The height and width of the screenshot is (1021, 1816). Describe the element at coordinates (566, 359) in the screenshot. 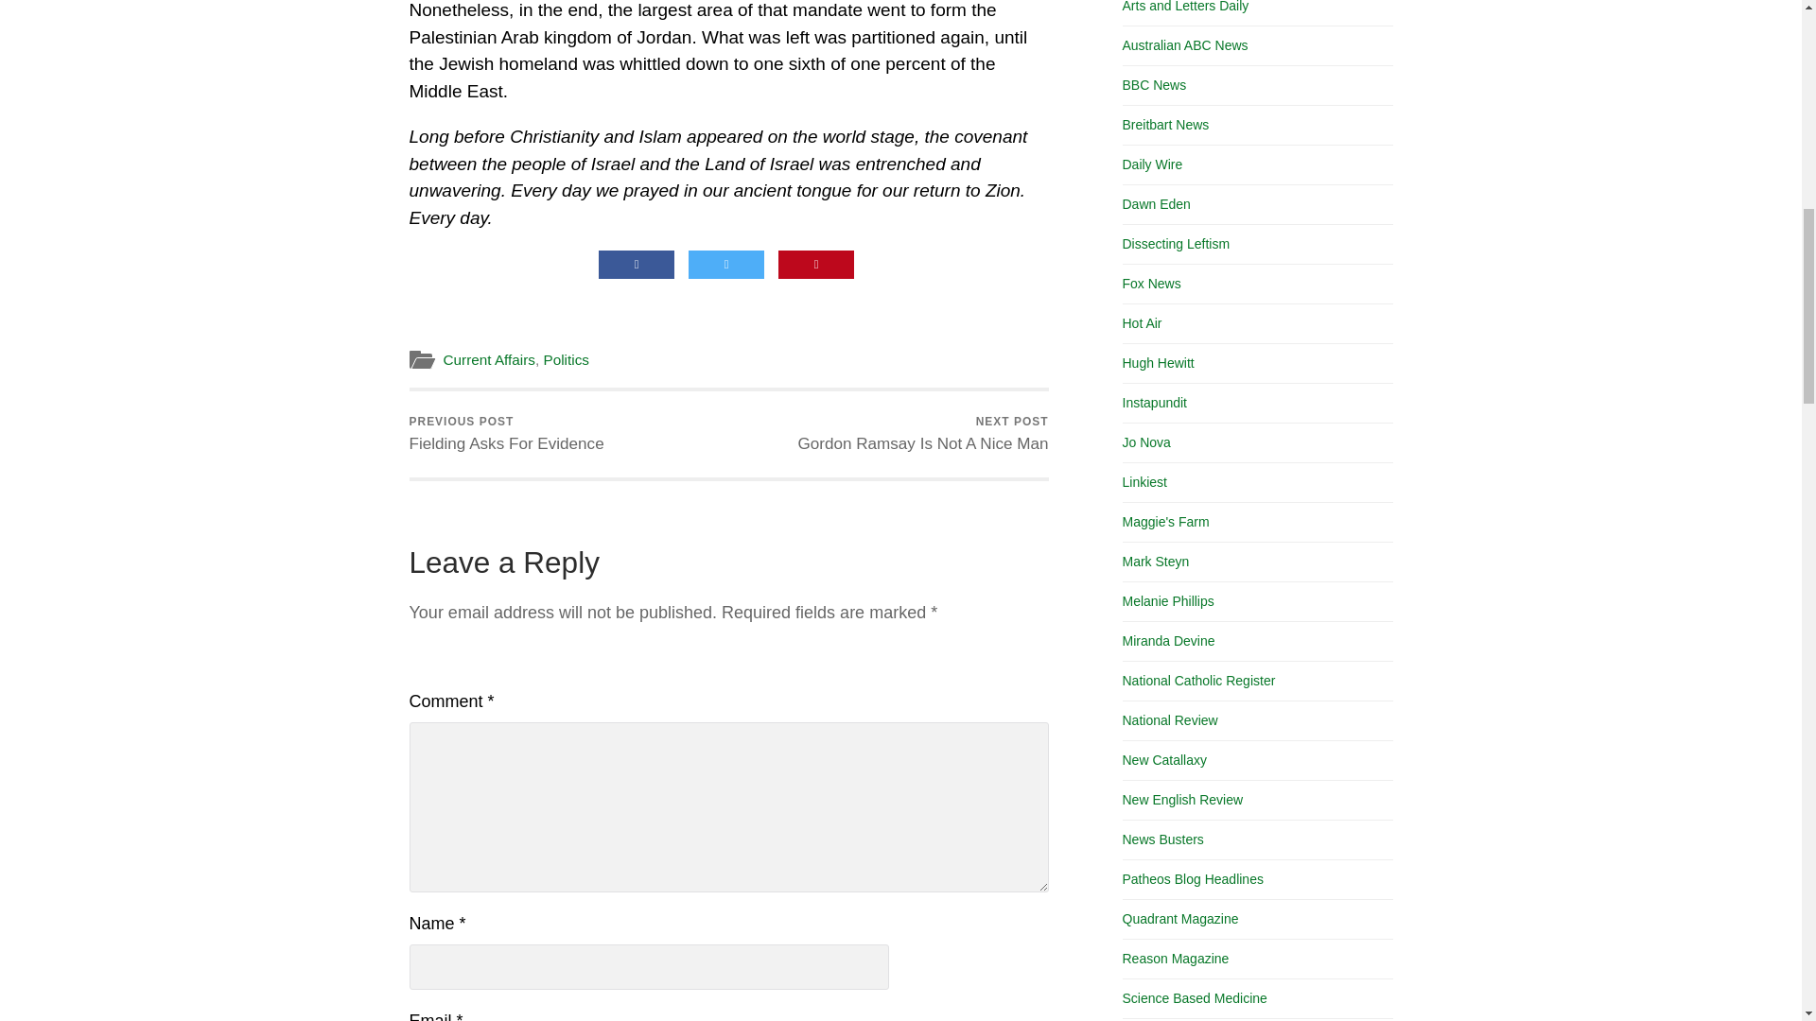

I see `Politics` at that location.